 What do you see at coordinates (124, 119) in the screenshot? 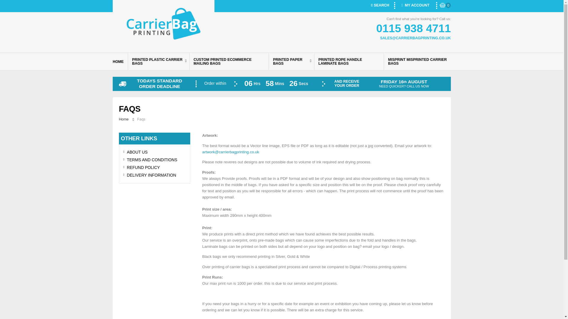
I see `Home` at bounding box center [124, 119].